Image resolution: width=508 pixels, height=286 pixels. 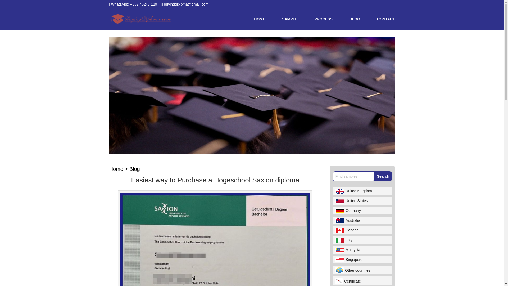 What do you see at coordinates (362, 281) in the screenshot?
I see `Certificate` at bounding box center [362, 281].